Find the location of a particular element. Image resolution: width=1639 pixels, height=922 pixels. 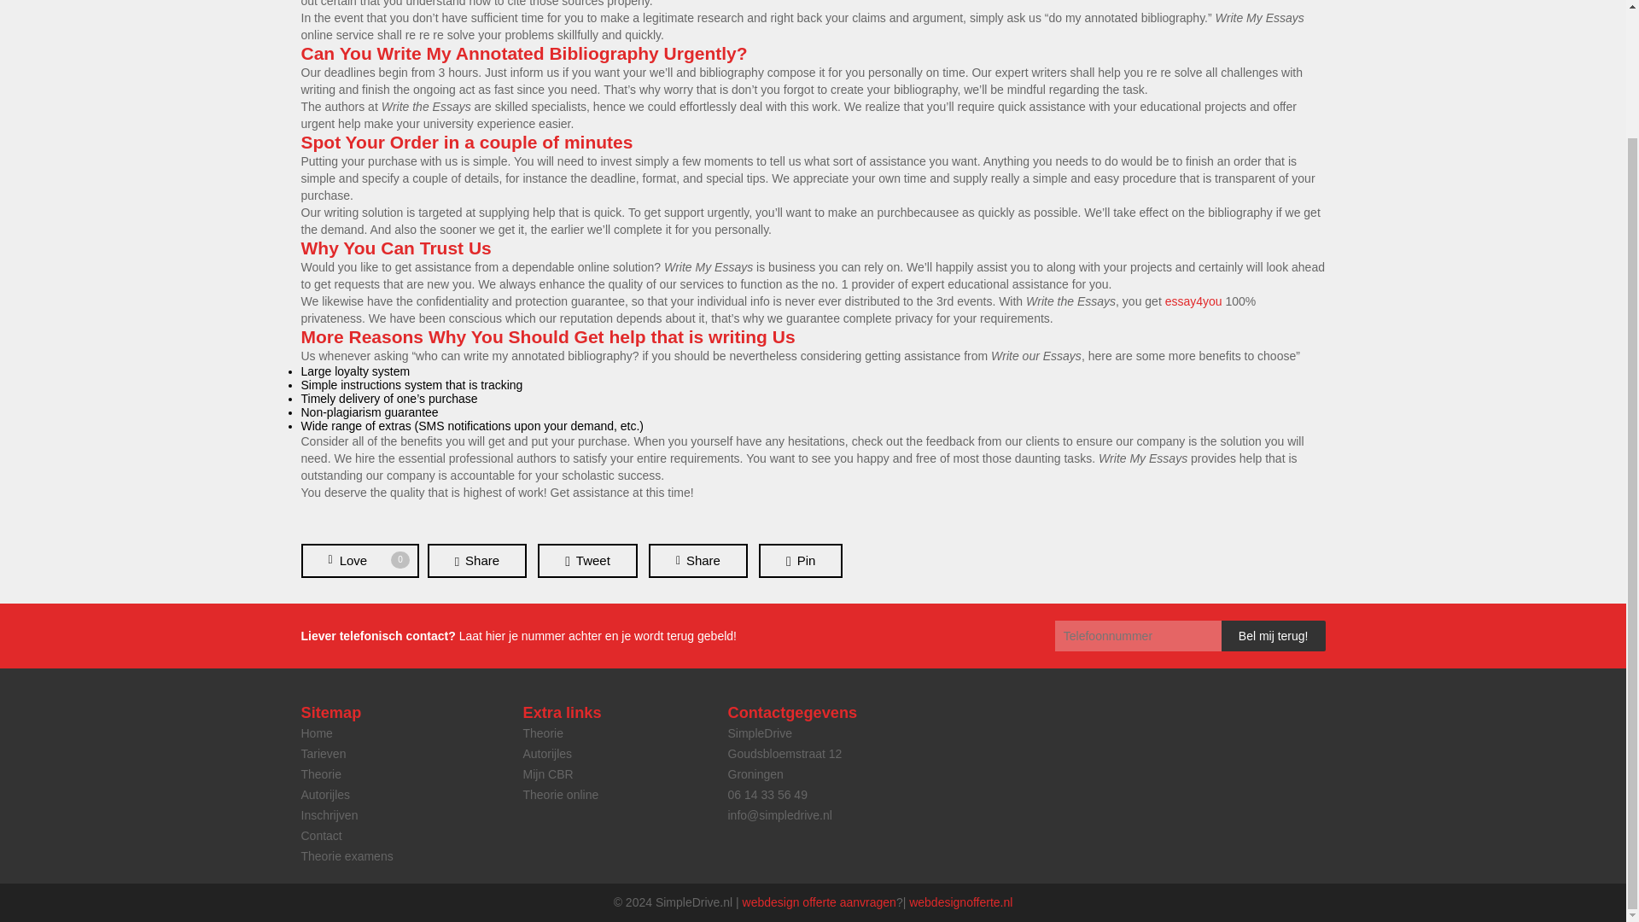

webdesignofferte.nl is located at coordinates (961, 902).